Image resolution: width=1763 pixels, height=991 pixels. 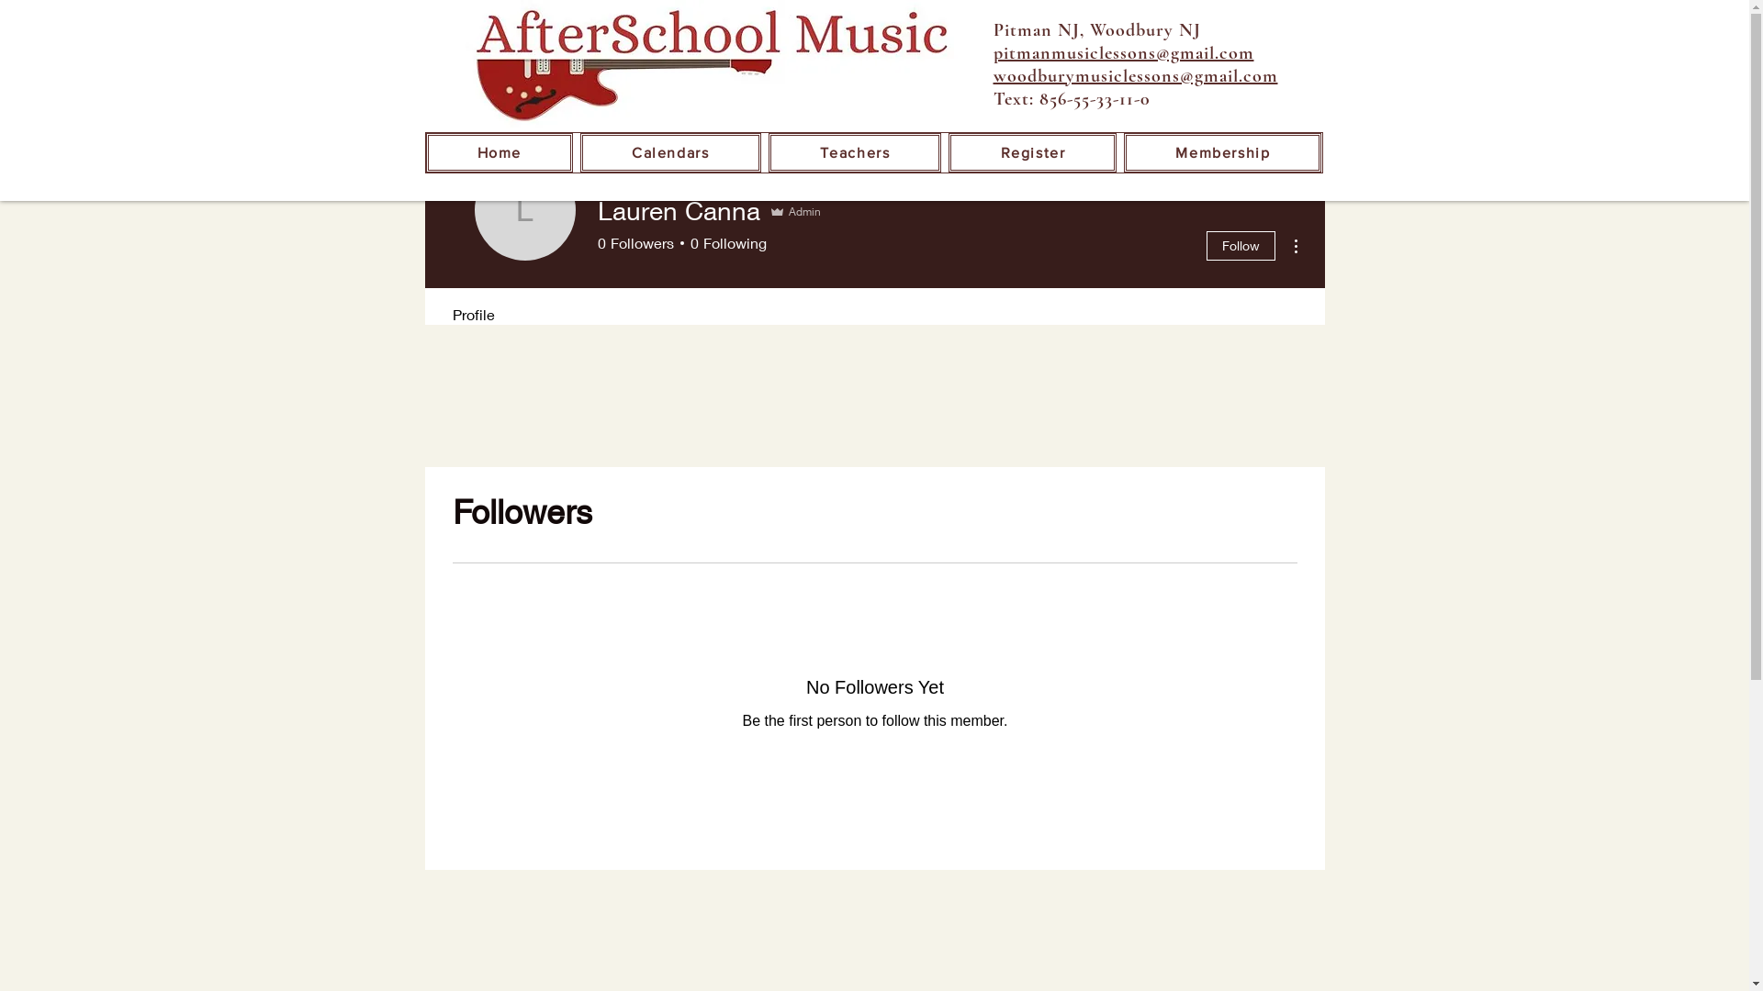 I want to click on Home, so click(x=500, y=152).